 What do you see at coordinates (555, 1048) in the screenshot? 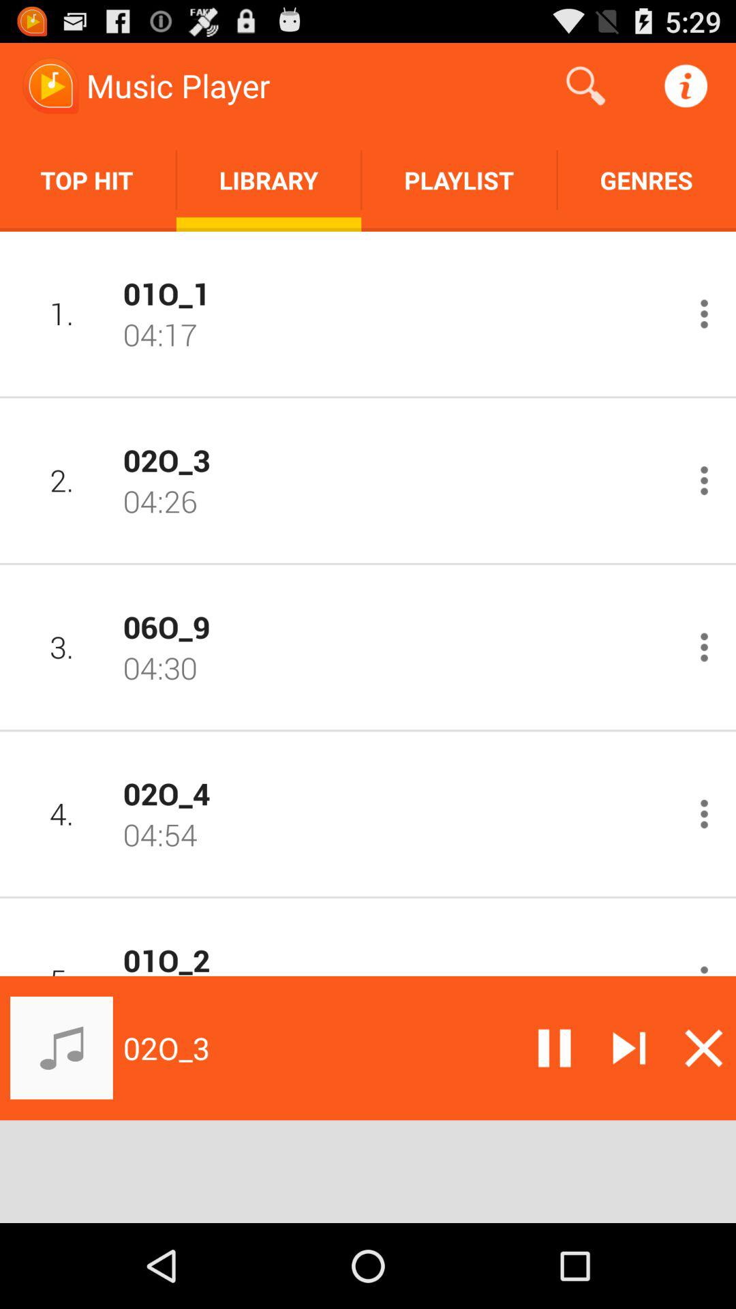
I see `music passe app` at bounding box center [555, 1048].